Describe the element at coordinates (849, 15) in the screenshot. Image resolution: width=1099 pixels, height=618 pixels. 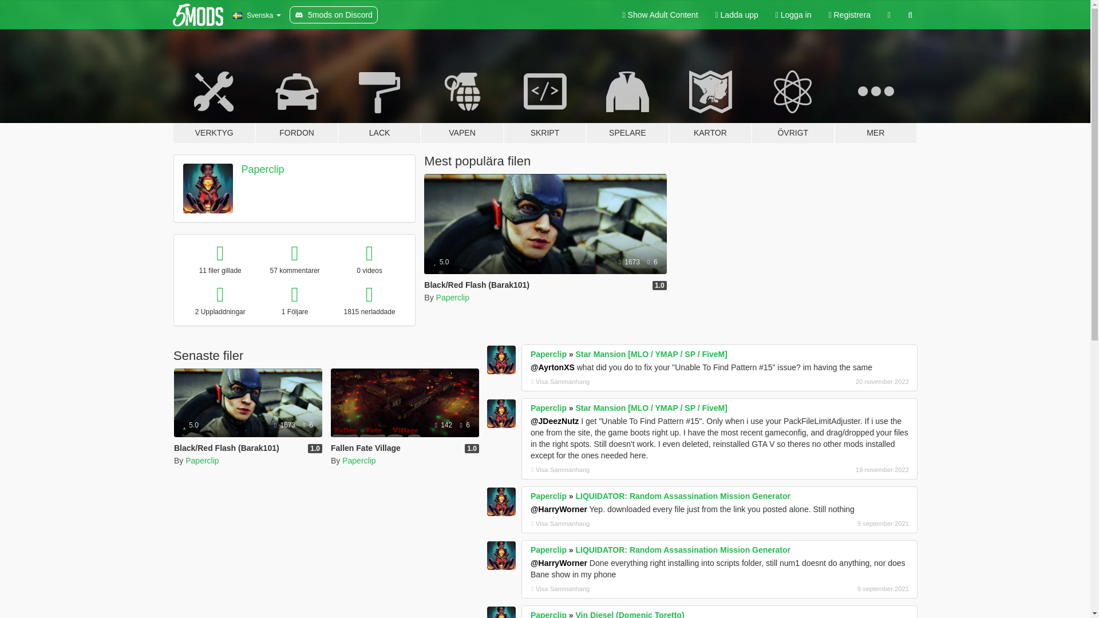
I see `Registrera` at that location.